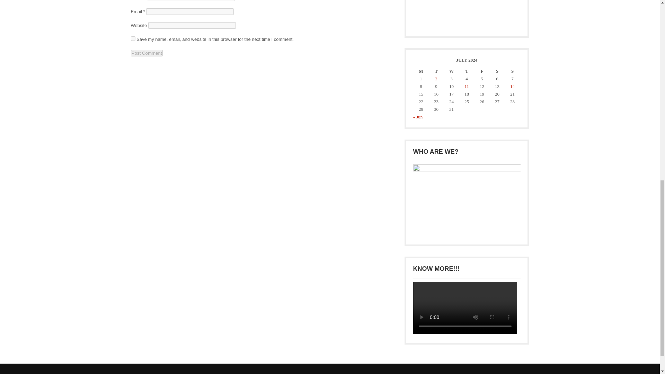  I want to click on Thursday, so click(466, 71).